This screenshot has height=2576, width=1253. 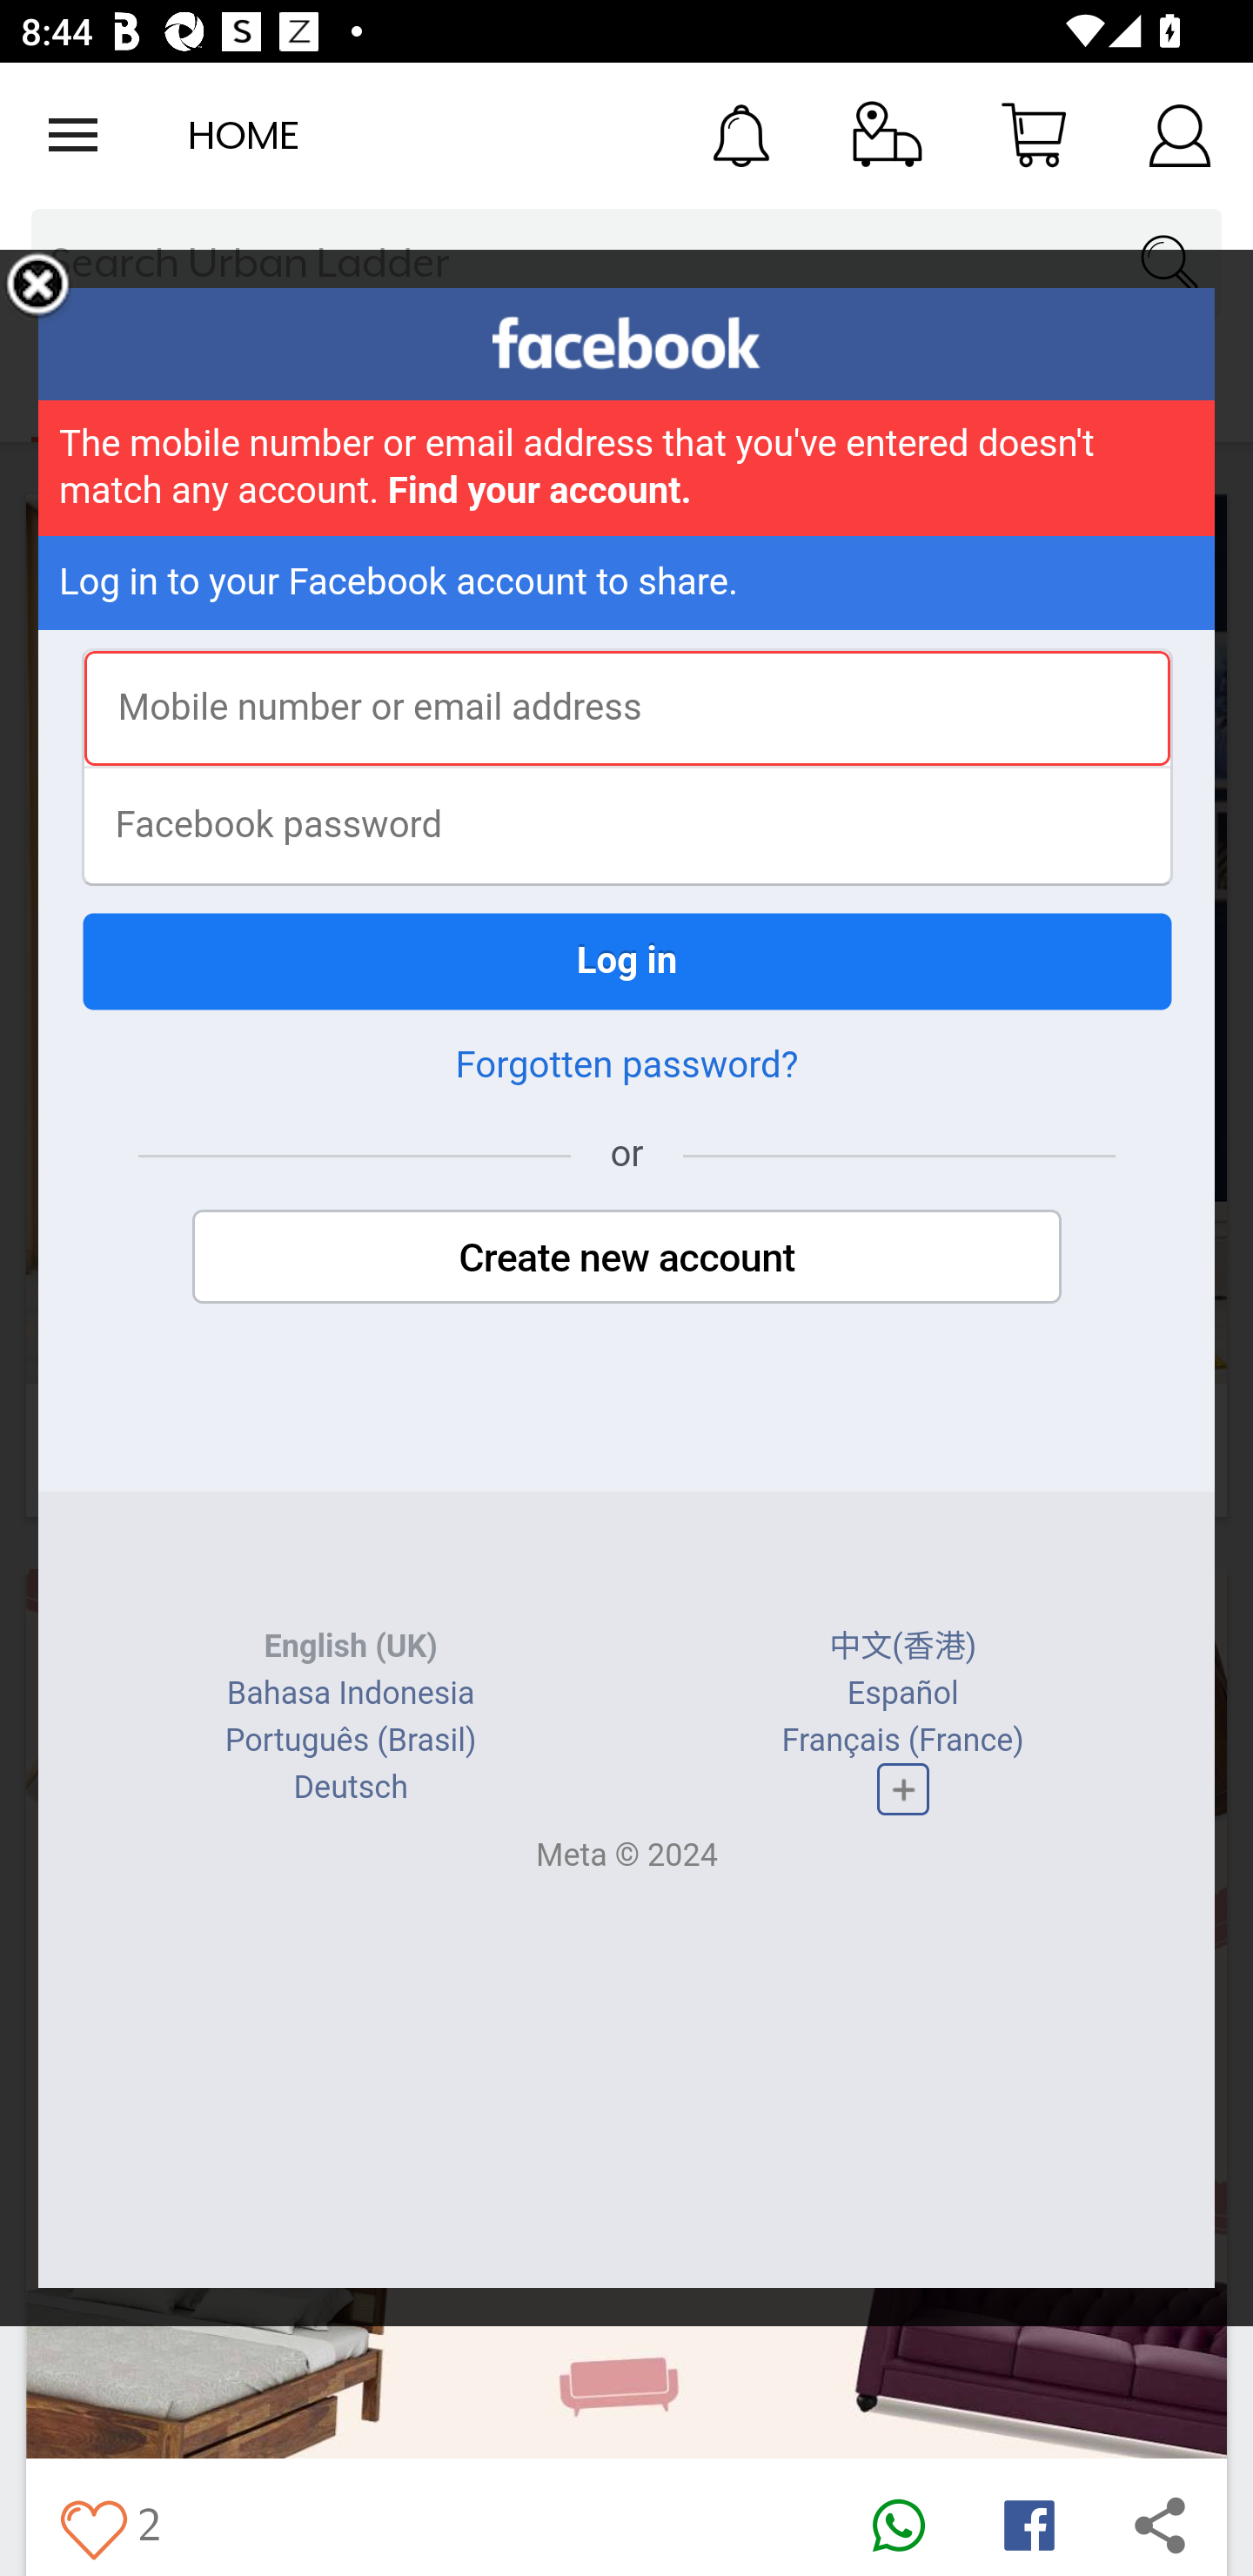 I want to click on Create new account, so click(x=626, y=1257).